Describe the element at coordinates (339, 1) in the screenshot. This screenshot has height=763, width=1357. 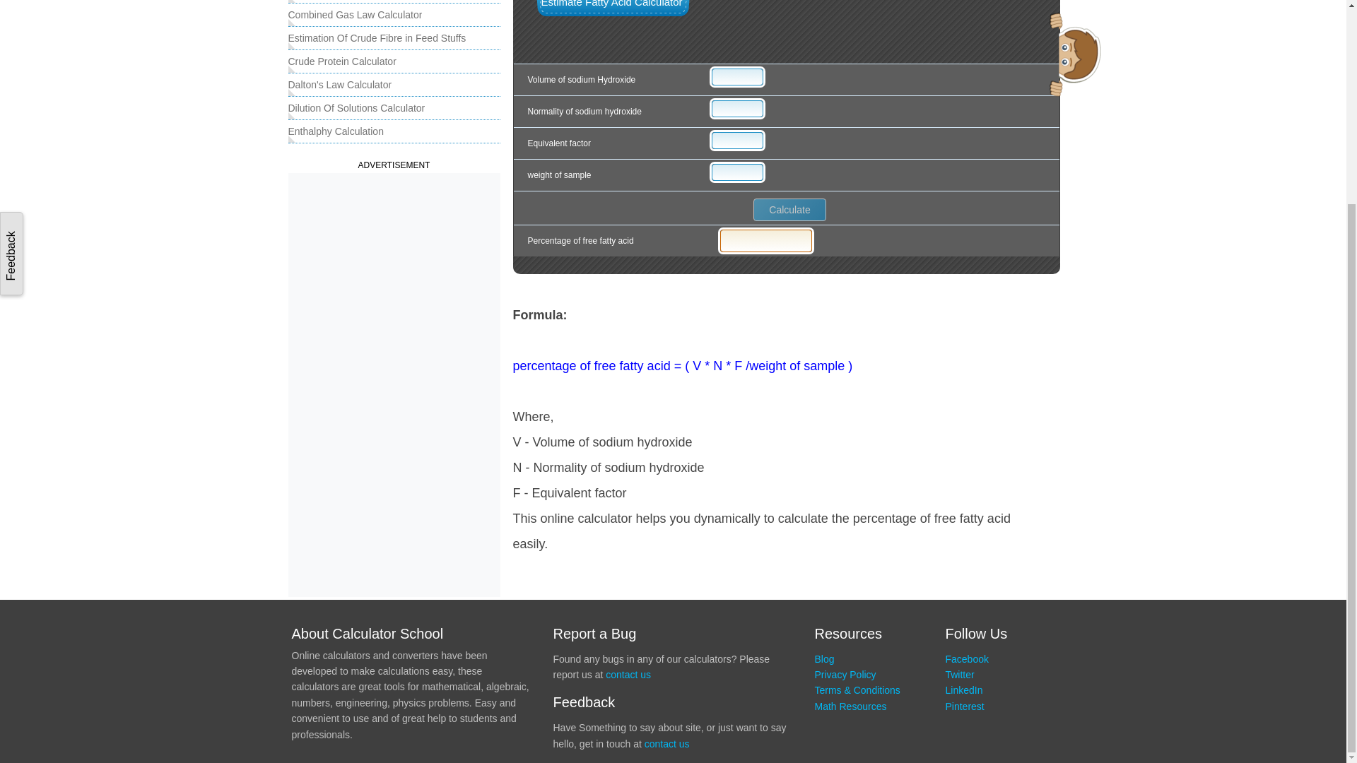
I see `Charles' Law Calculator` at that location.